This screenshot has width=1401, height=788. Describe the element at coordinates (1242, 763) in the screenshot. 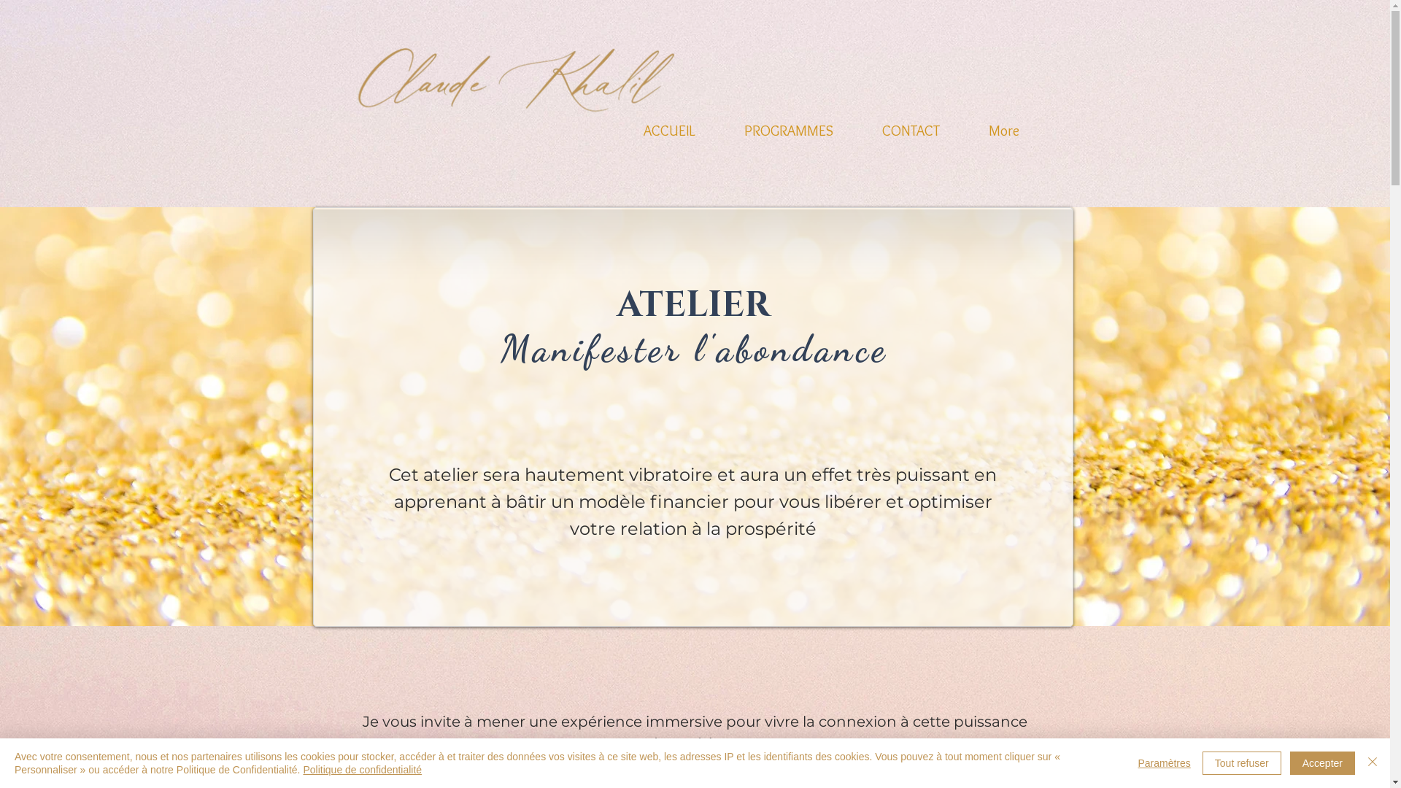

I see `Tout refuser` at that location.